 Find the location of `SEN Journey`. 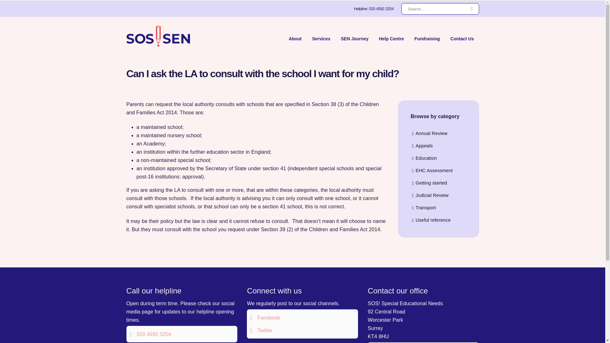

SEN Journey is located at coordinates (355, 38).